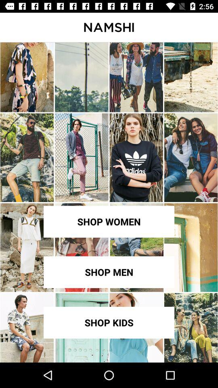 The image size is (218, 388). What do you see at coordinates (109, 272) in the screenshot?
I see `open shop men icon` at bounding box center [109, 272].